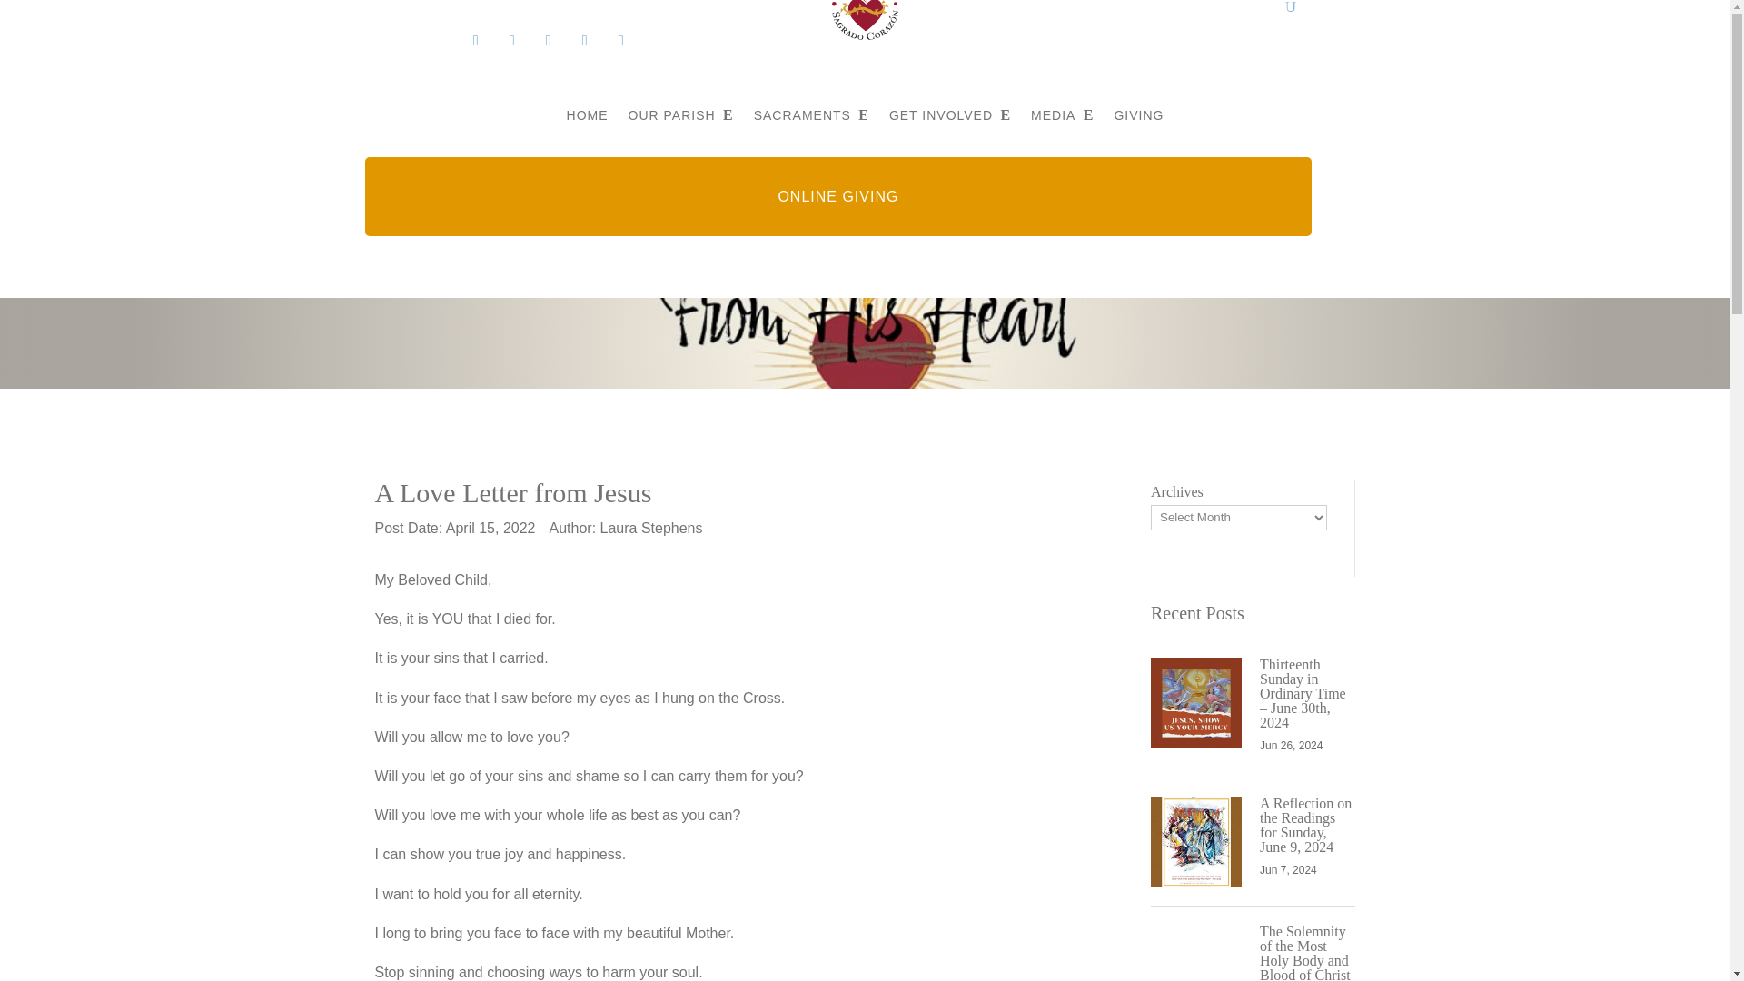 This screenshot has height=981, width=1744. Describe the element at coordinates (585, 40) in the screenshot. I see `Follow on Google` at that location.